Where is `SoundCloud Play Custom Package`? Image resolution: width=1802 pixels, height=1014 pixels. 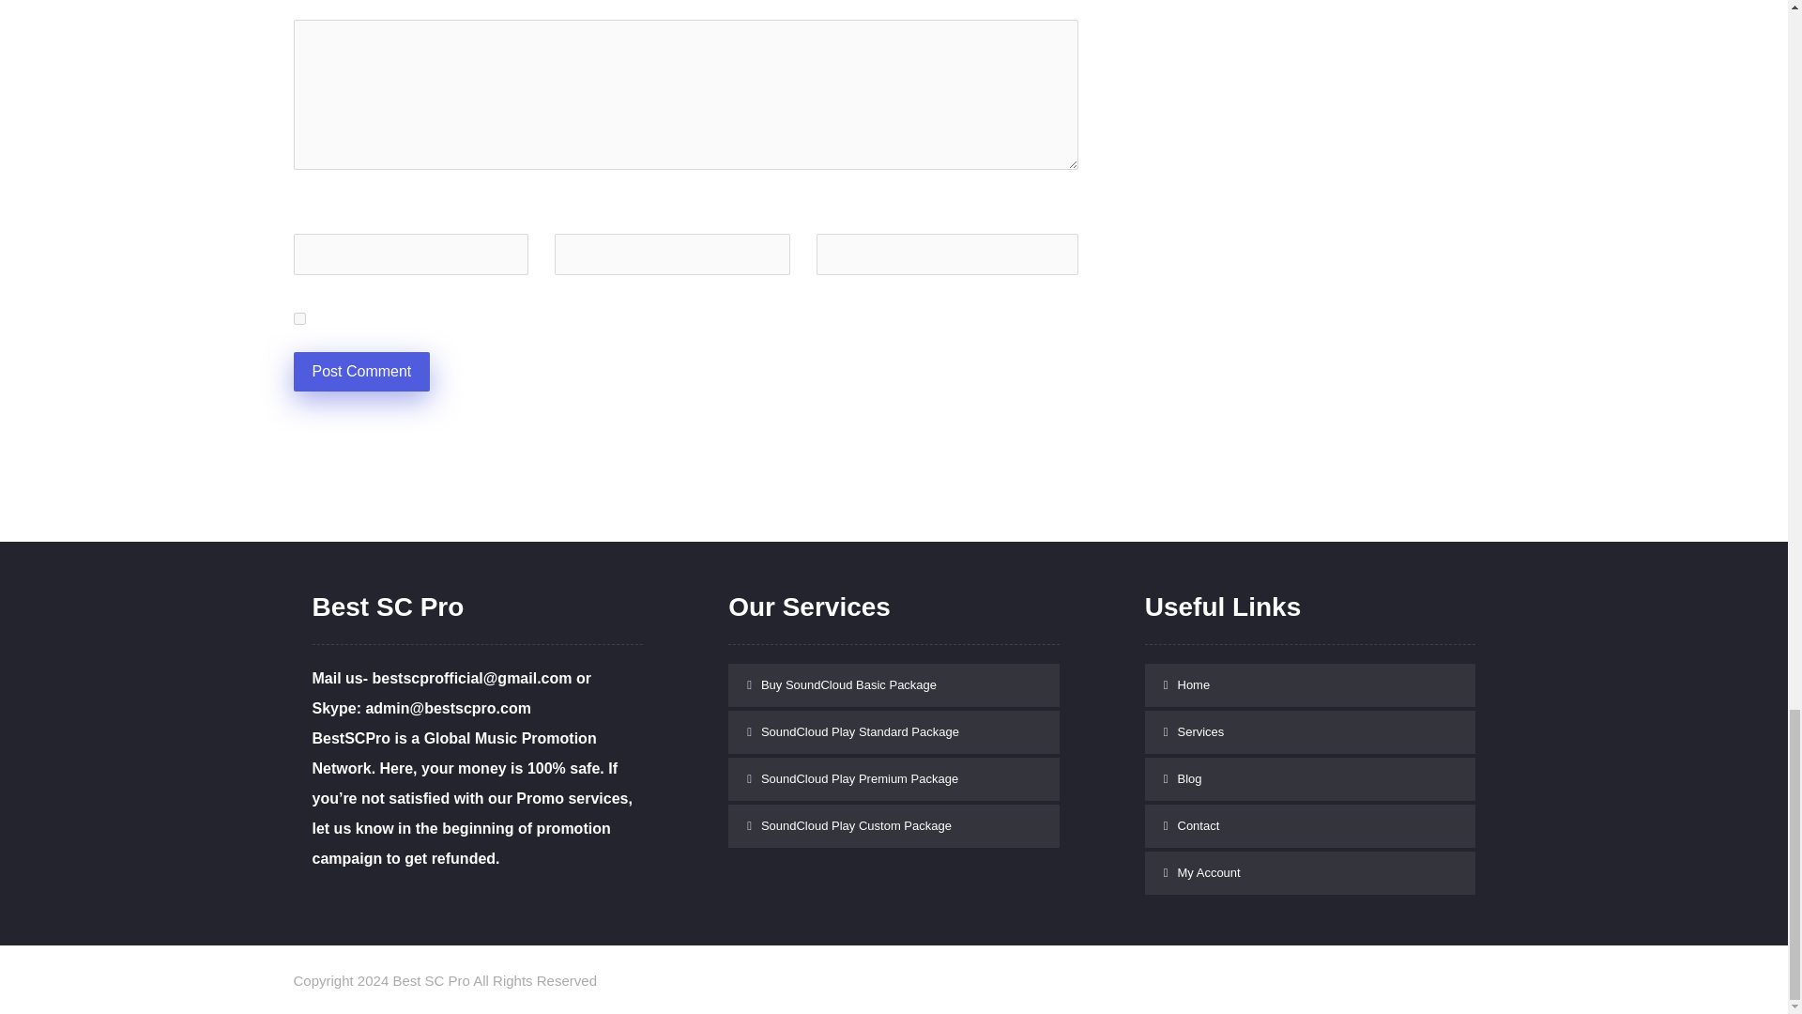 SoundCloud Play Custom Package is located at coordinates (893, 826).